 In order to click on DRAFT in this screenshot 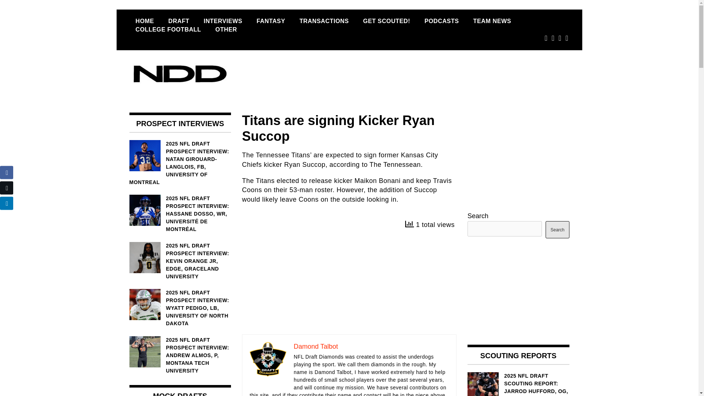, I will do `click(179, 21)`.